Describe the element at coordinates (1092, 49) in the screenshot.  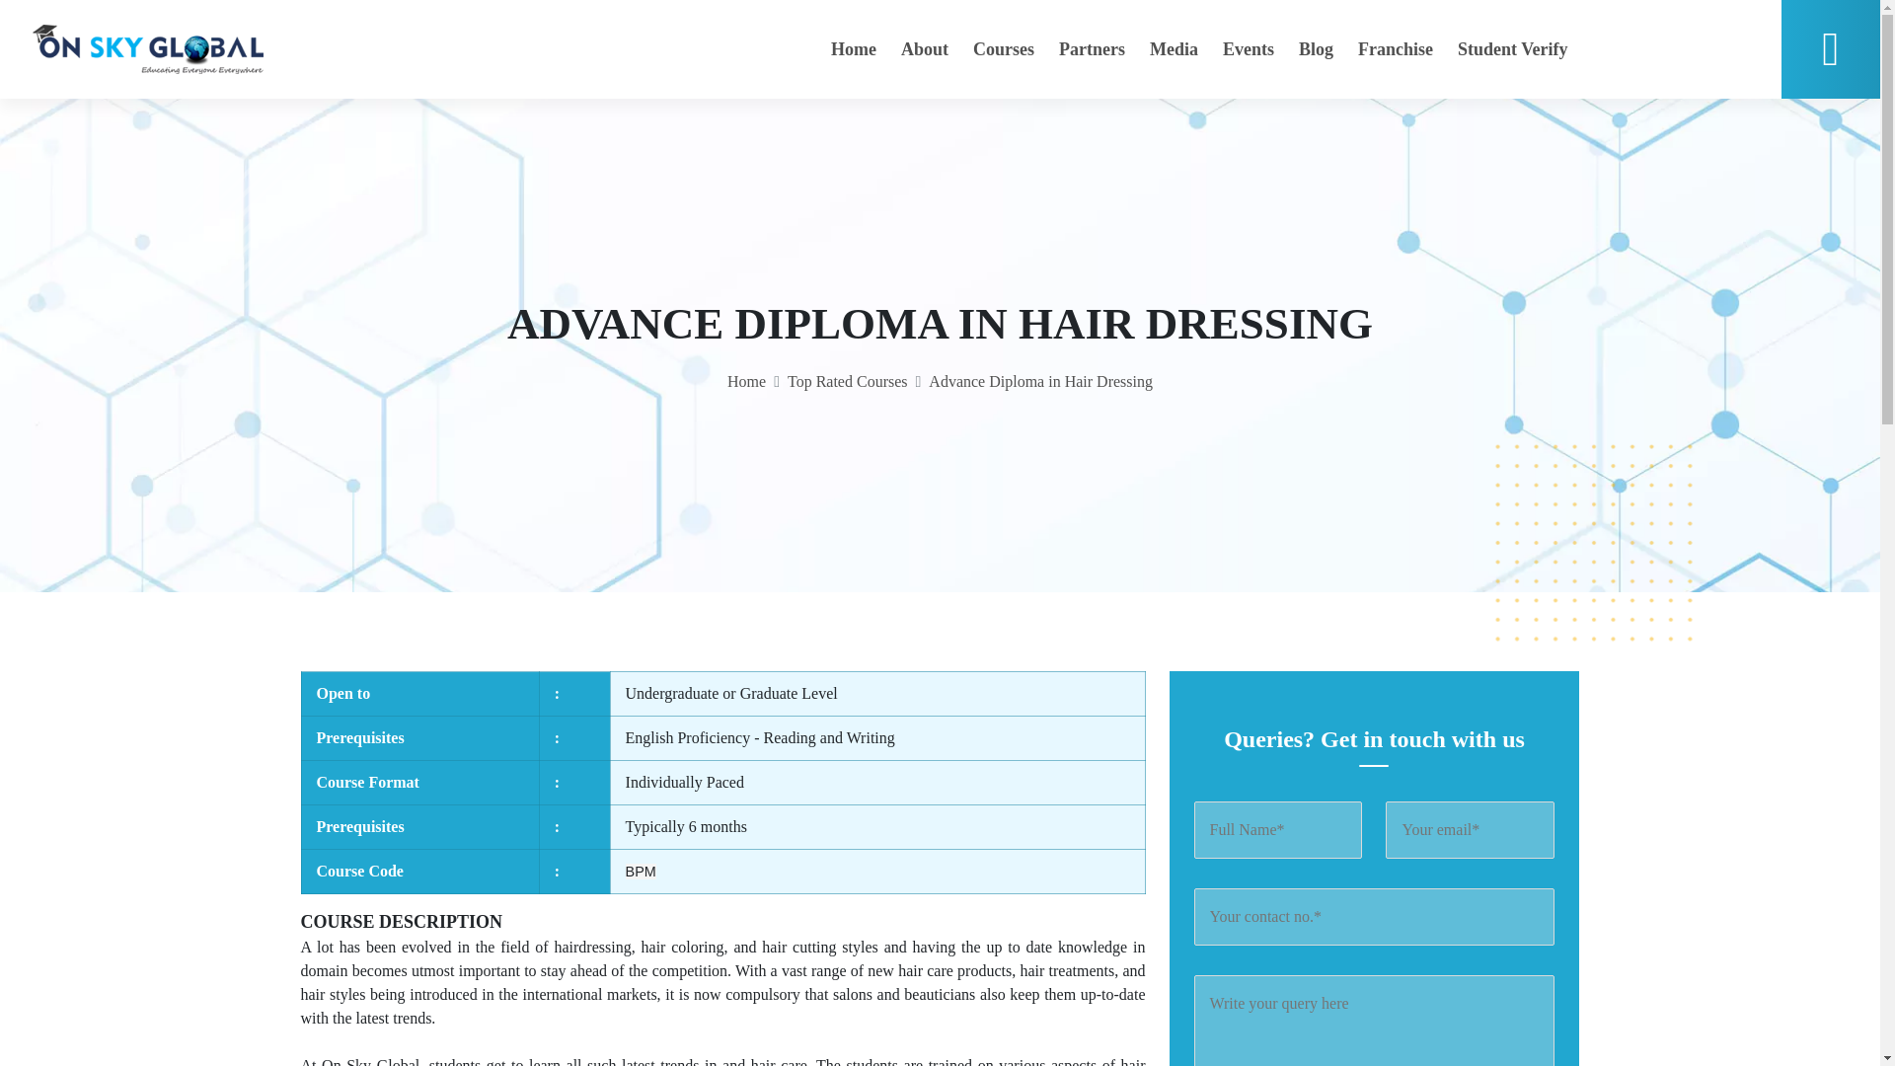
I see `Partners` at that location.